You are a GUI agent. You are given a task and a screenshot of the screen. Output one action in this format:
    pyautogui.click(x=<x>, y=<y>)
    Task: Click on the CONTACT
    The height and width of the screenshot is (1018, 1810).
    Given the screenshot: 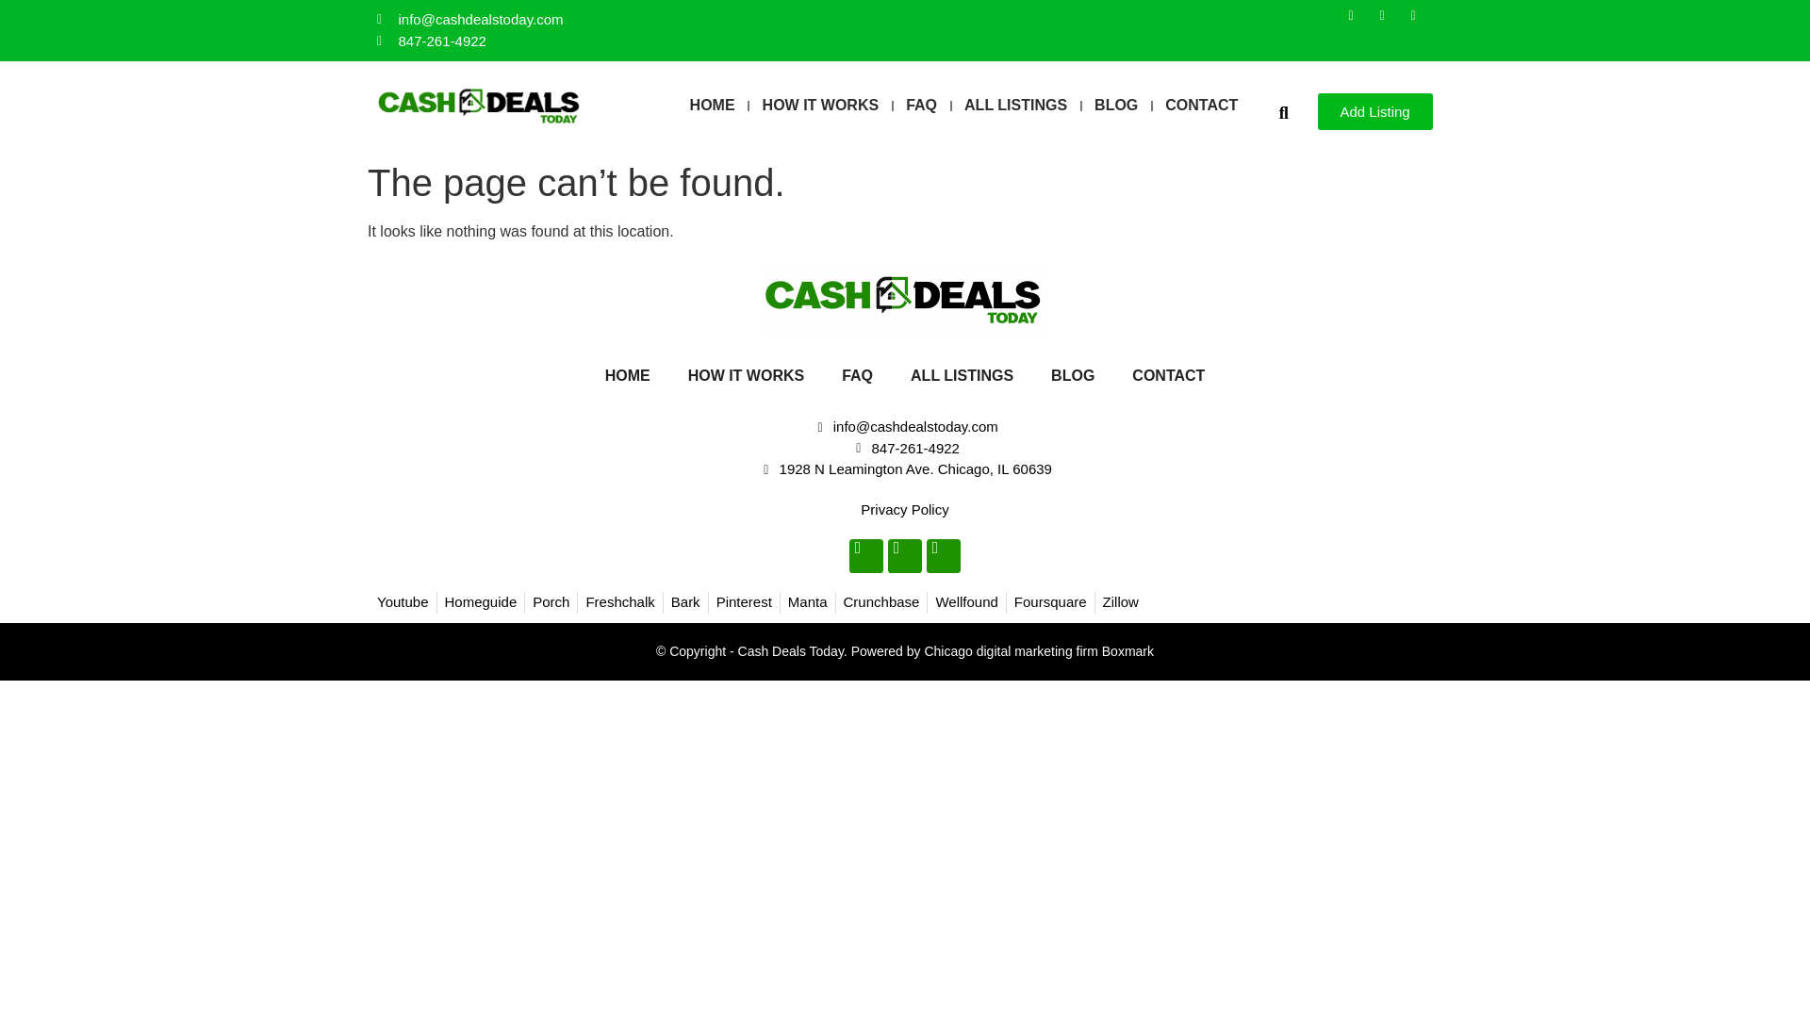 What is the action you would take?
    pyautogui.click(x=1201, y=106)
    